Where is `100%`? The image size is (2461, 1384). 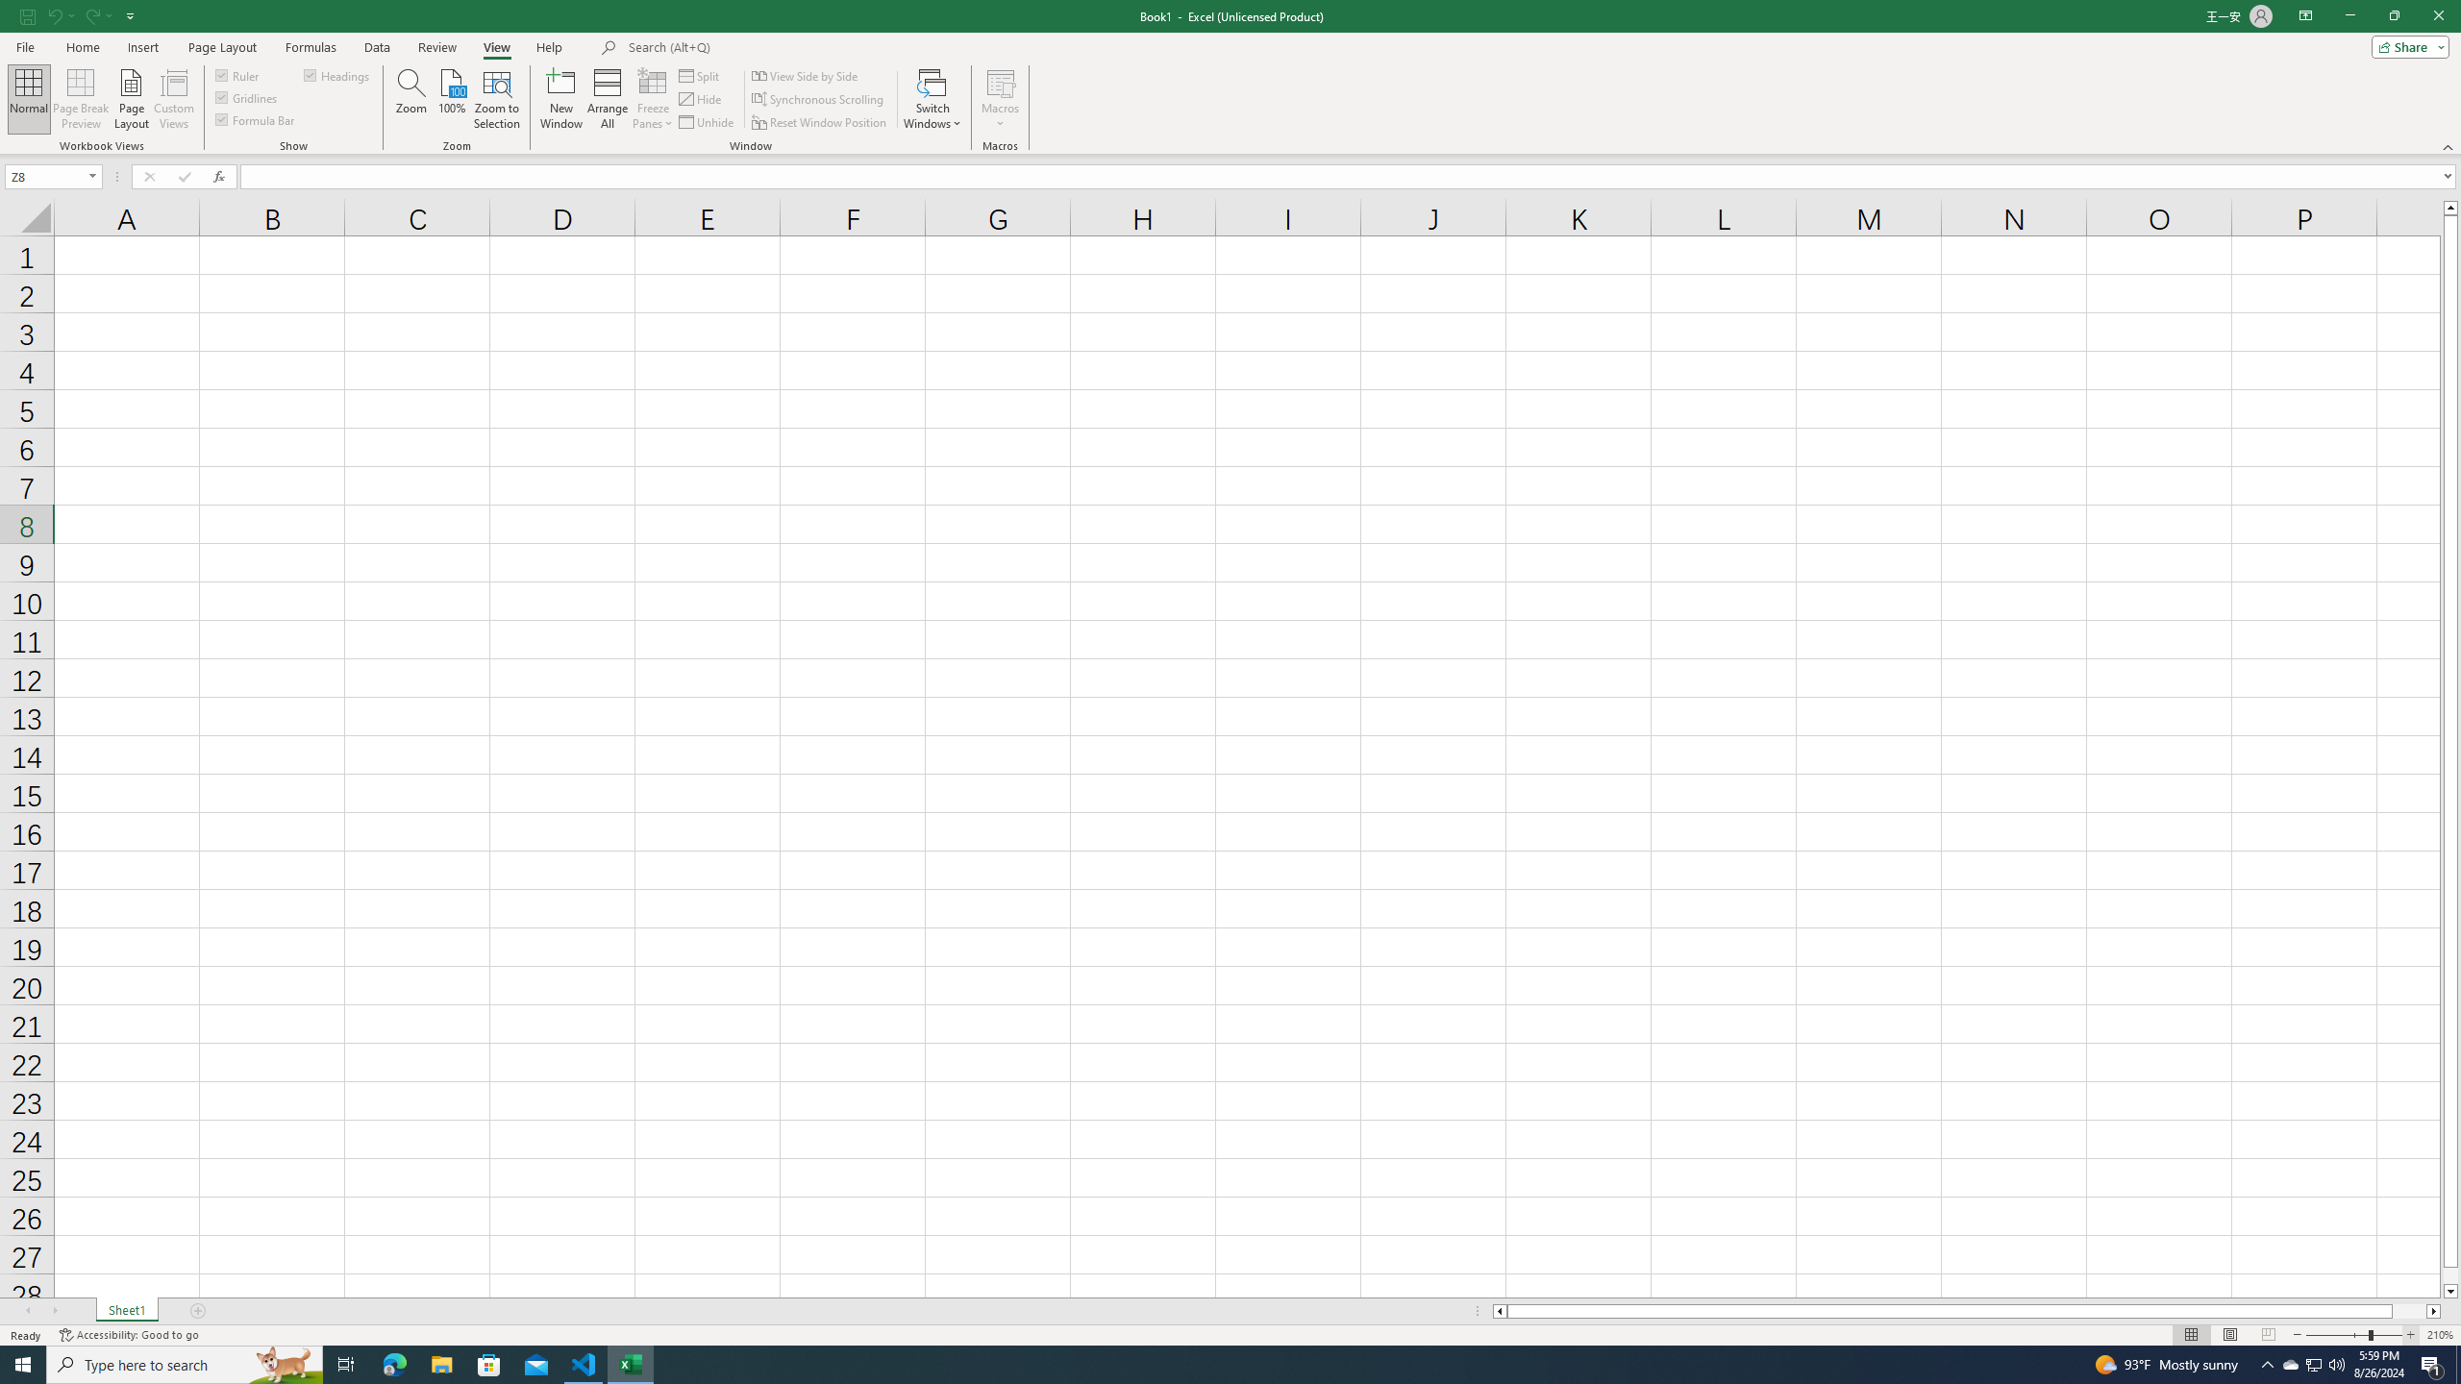 100% is located at coordinates (452, 99).